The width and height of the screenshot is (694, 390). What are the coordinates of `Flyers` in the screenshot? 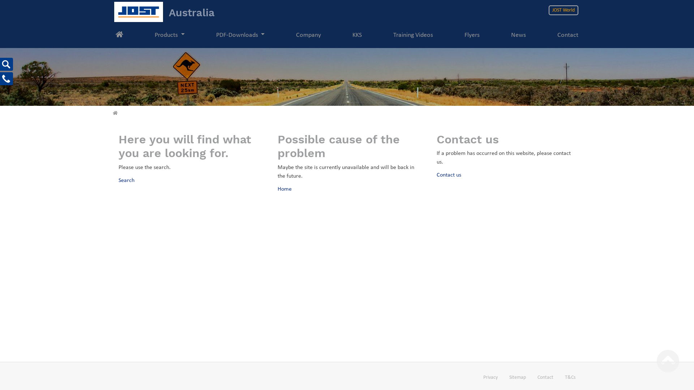 It's located at (472, 35).